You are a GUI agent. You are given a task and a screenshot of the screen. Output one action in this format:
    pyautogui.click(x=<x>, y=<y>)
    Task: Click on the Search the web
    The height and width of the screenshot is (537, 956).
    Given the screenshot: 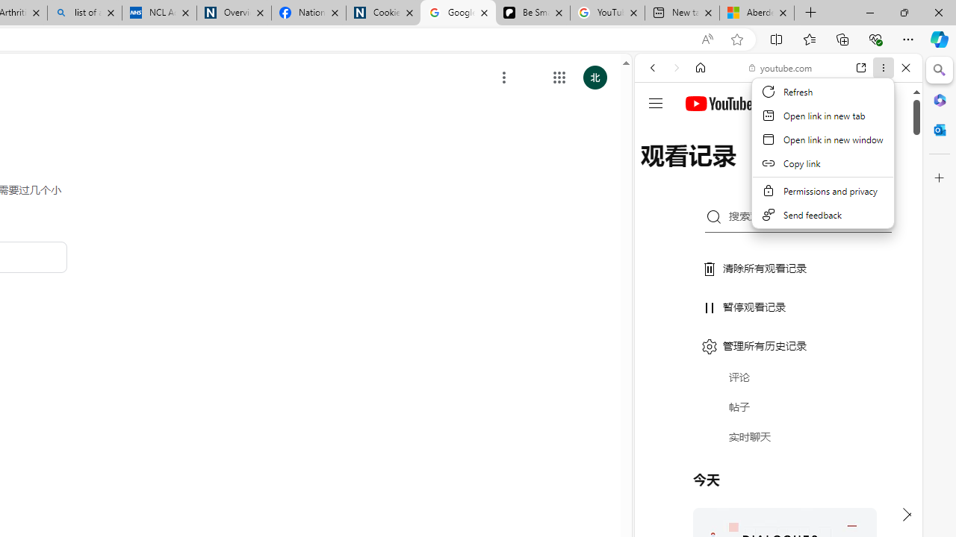 What is the action you would take?
    pyautogui.click(x=786, y=103)
    